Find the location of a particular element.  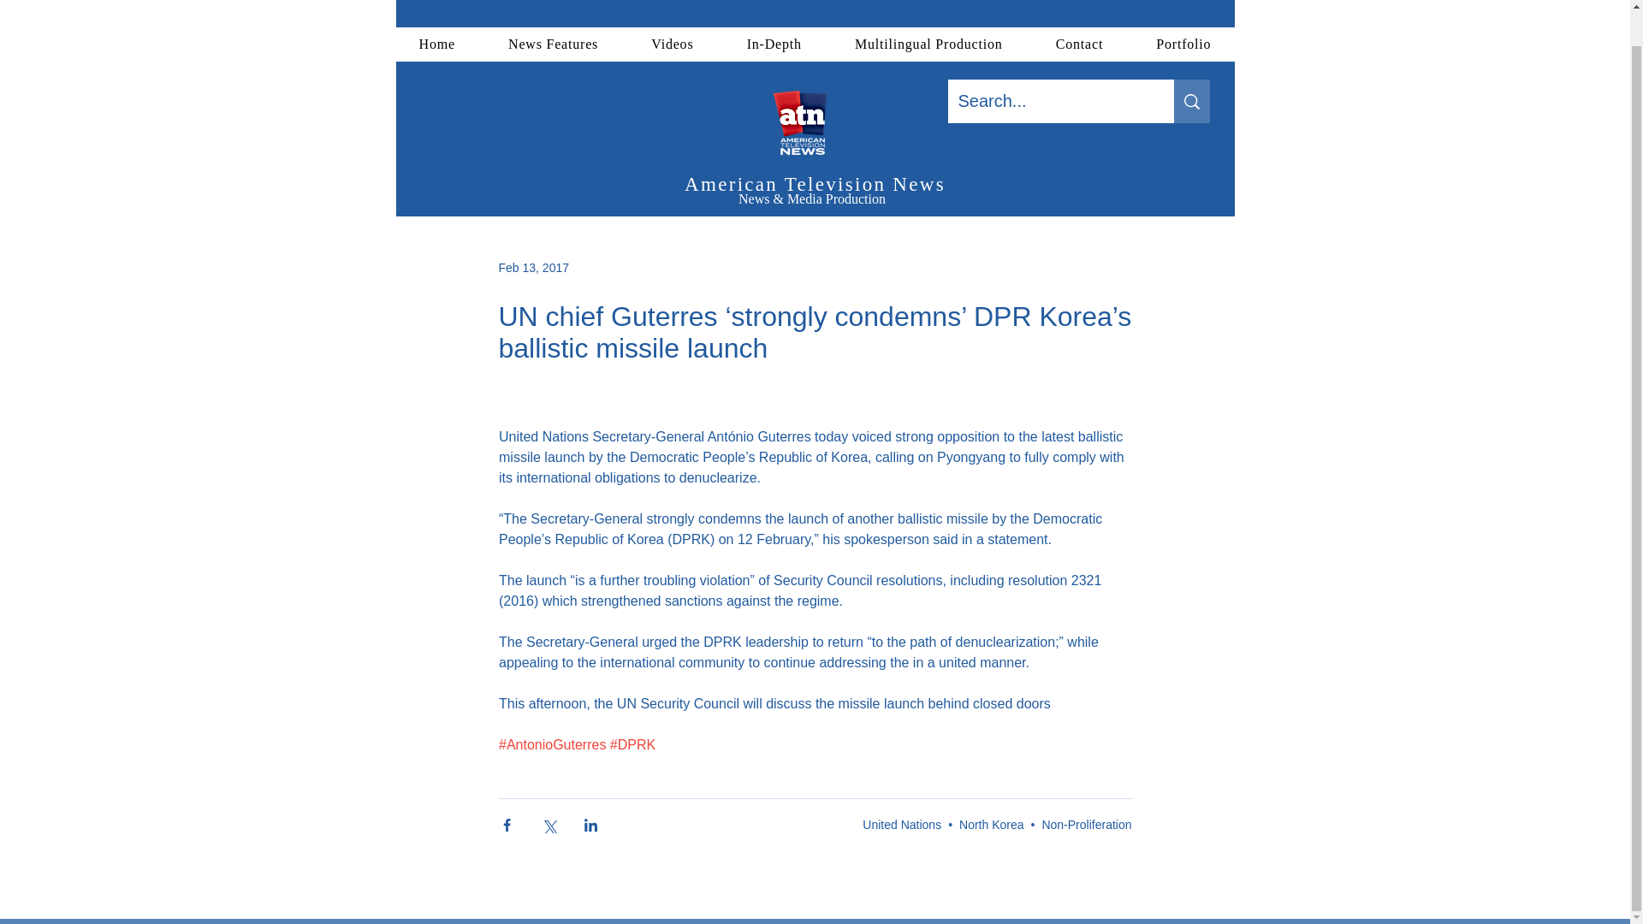

Artboard 1.png is located at coordinates (814, 91).